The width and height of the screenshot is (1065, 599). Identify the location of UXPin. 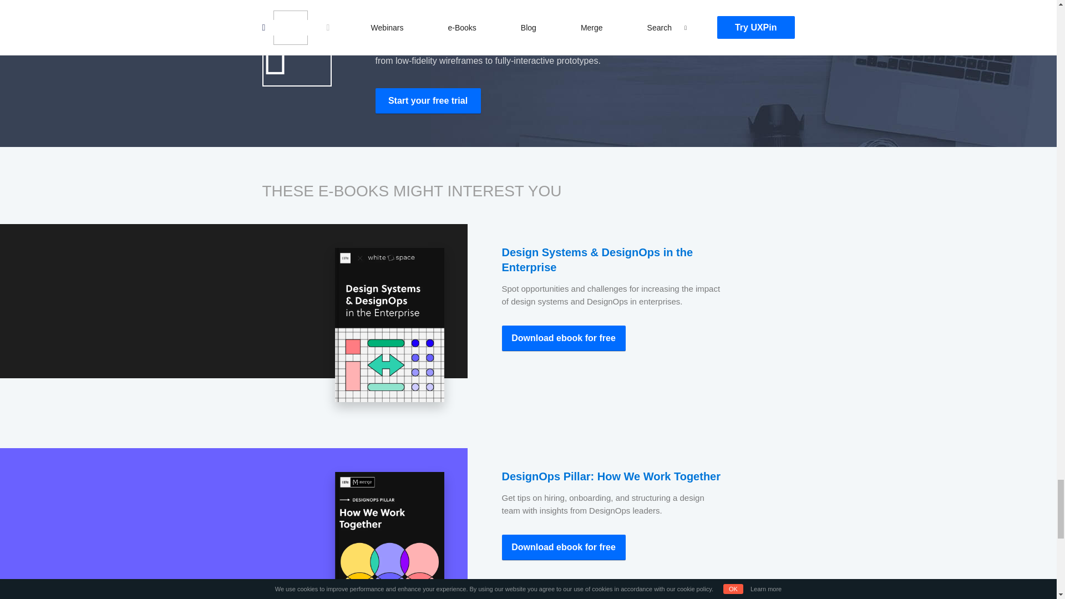
(427, 101).